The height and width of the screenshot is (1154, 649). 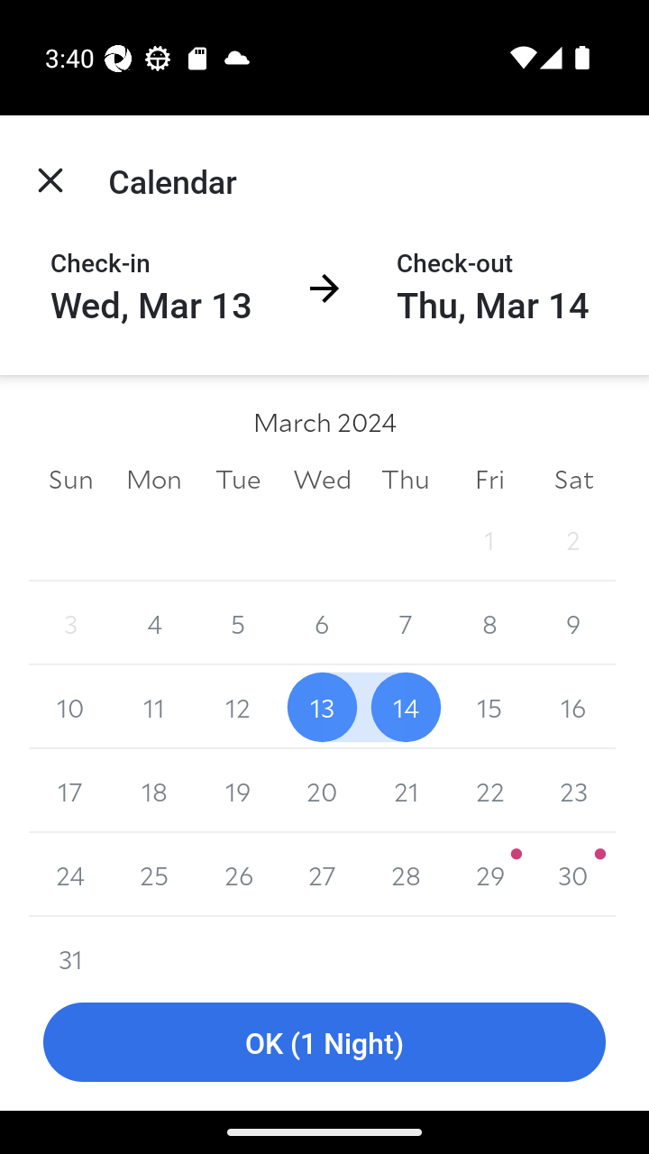 What do you see at coordinates (322, 478) in the screenshot?
I see `Wed` at bounding box center [322, 478].